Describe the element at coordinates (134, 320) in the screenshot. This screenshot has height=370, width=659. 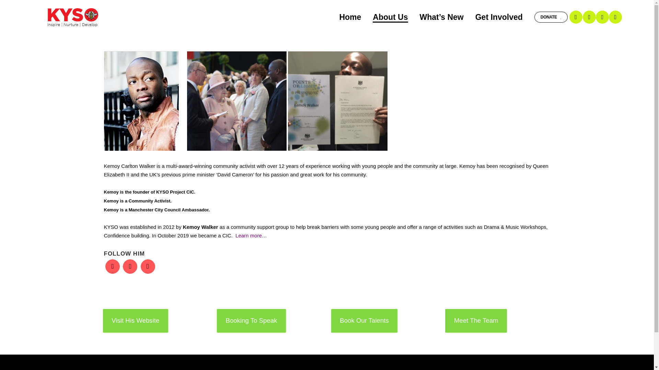
I see `Visit His Website` at that location.